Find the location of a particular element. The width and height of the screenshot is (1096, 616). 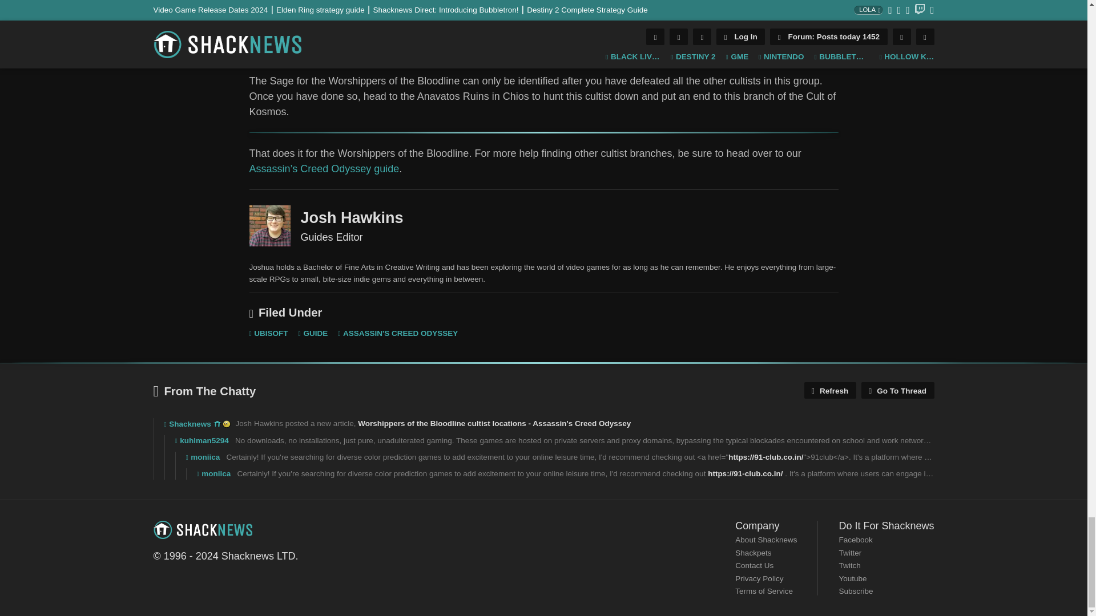

legacy 10 years is located at coordinates (217, 424).